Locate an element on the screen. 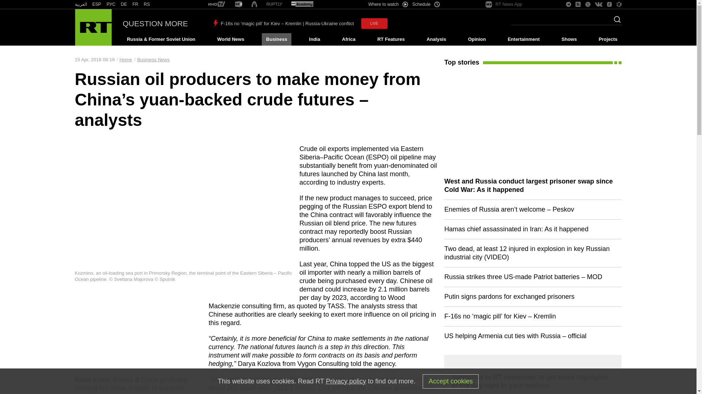  RT  is located at coordinates (274, 4).